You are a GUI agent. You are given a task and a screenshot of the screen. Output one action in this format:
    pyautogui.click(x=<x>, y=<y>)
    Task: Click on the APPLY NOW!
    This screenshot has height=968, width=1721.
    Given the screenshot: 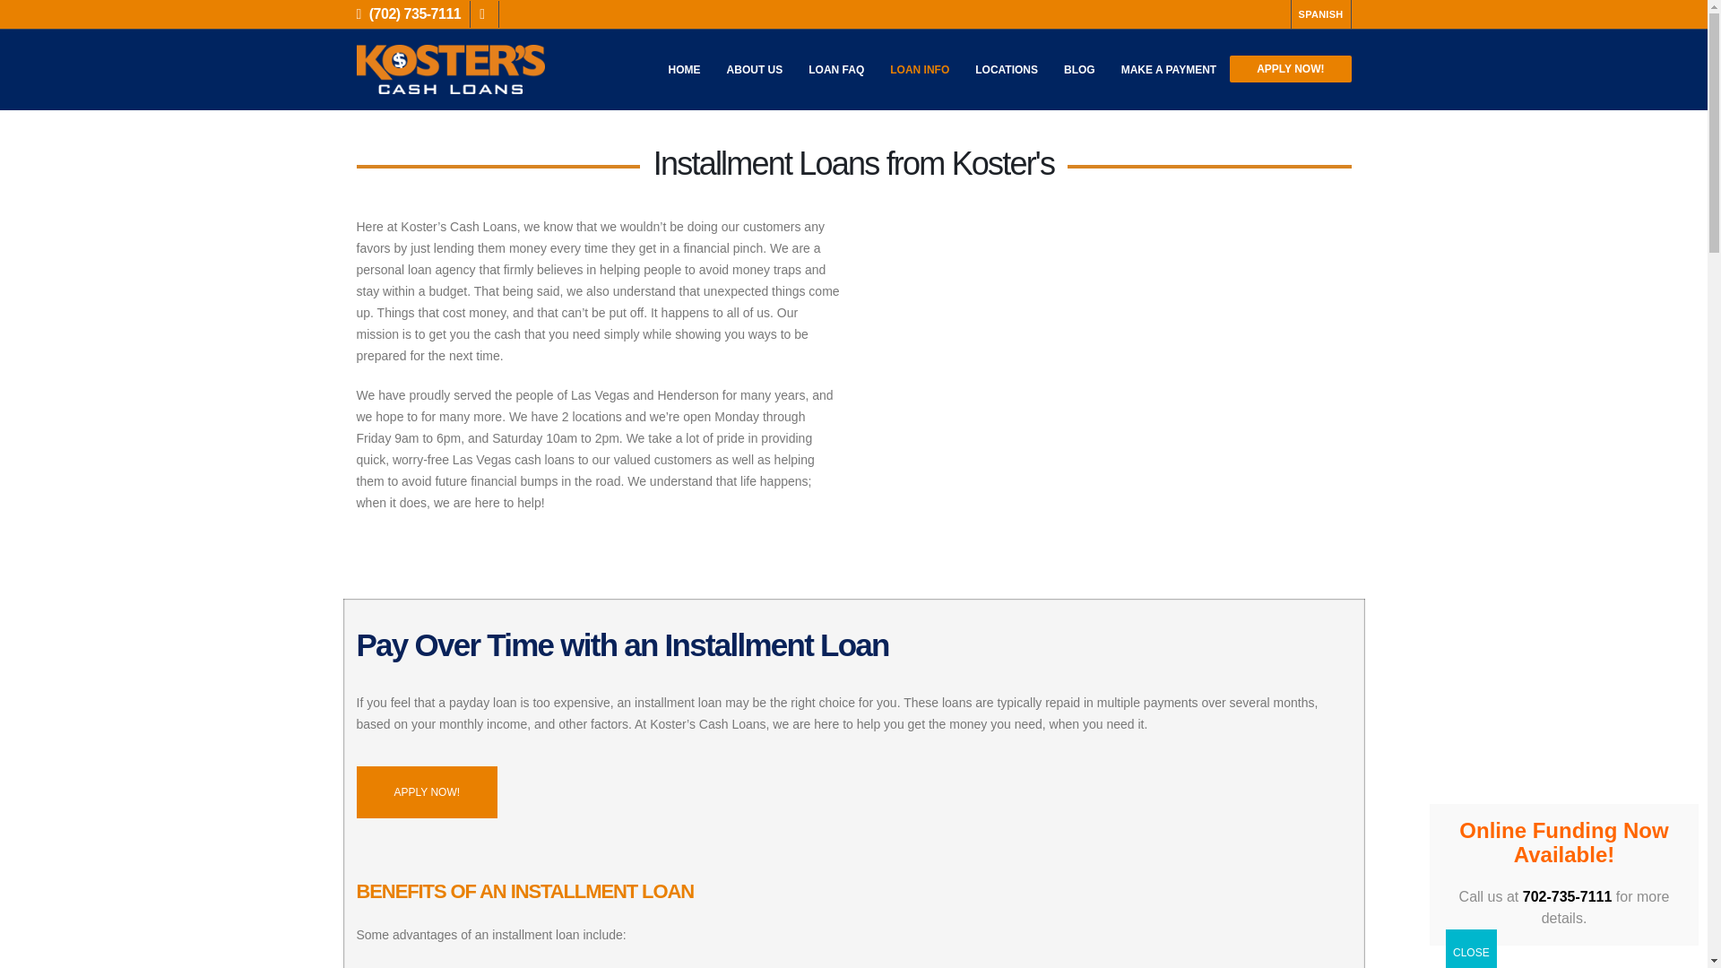 What is the action you would take?
    pyautogui.click(x=1291, y=68)
    